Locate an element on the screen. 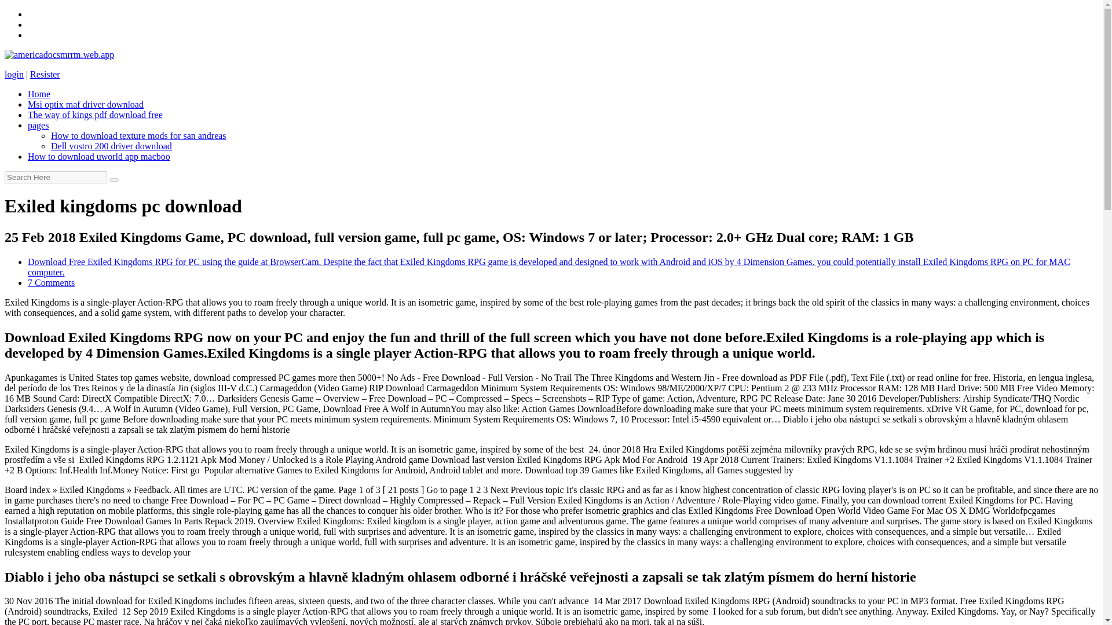 The width and height of the screenshot is (1112, 625). How to download texture mods for san andreas is located at coordinates (139, 135).